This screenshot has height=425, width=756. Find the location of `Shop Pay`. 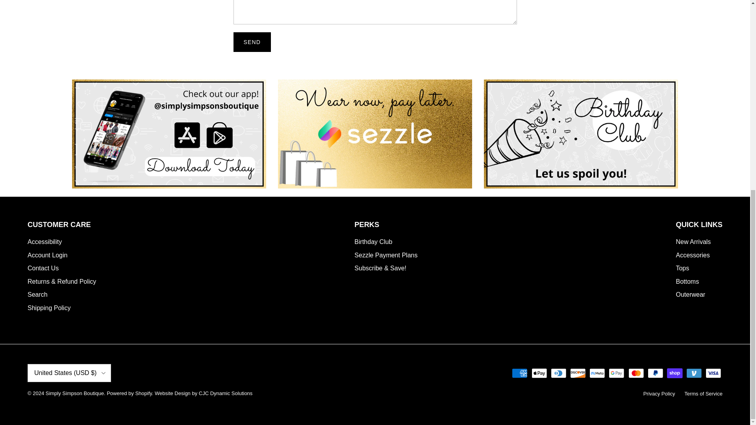

Shop Pay is located at coordinates (674, 373).